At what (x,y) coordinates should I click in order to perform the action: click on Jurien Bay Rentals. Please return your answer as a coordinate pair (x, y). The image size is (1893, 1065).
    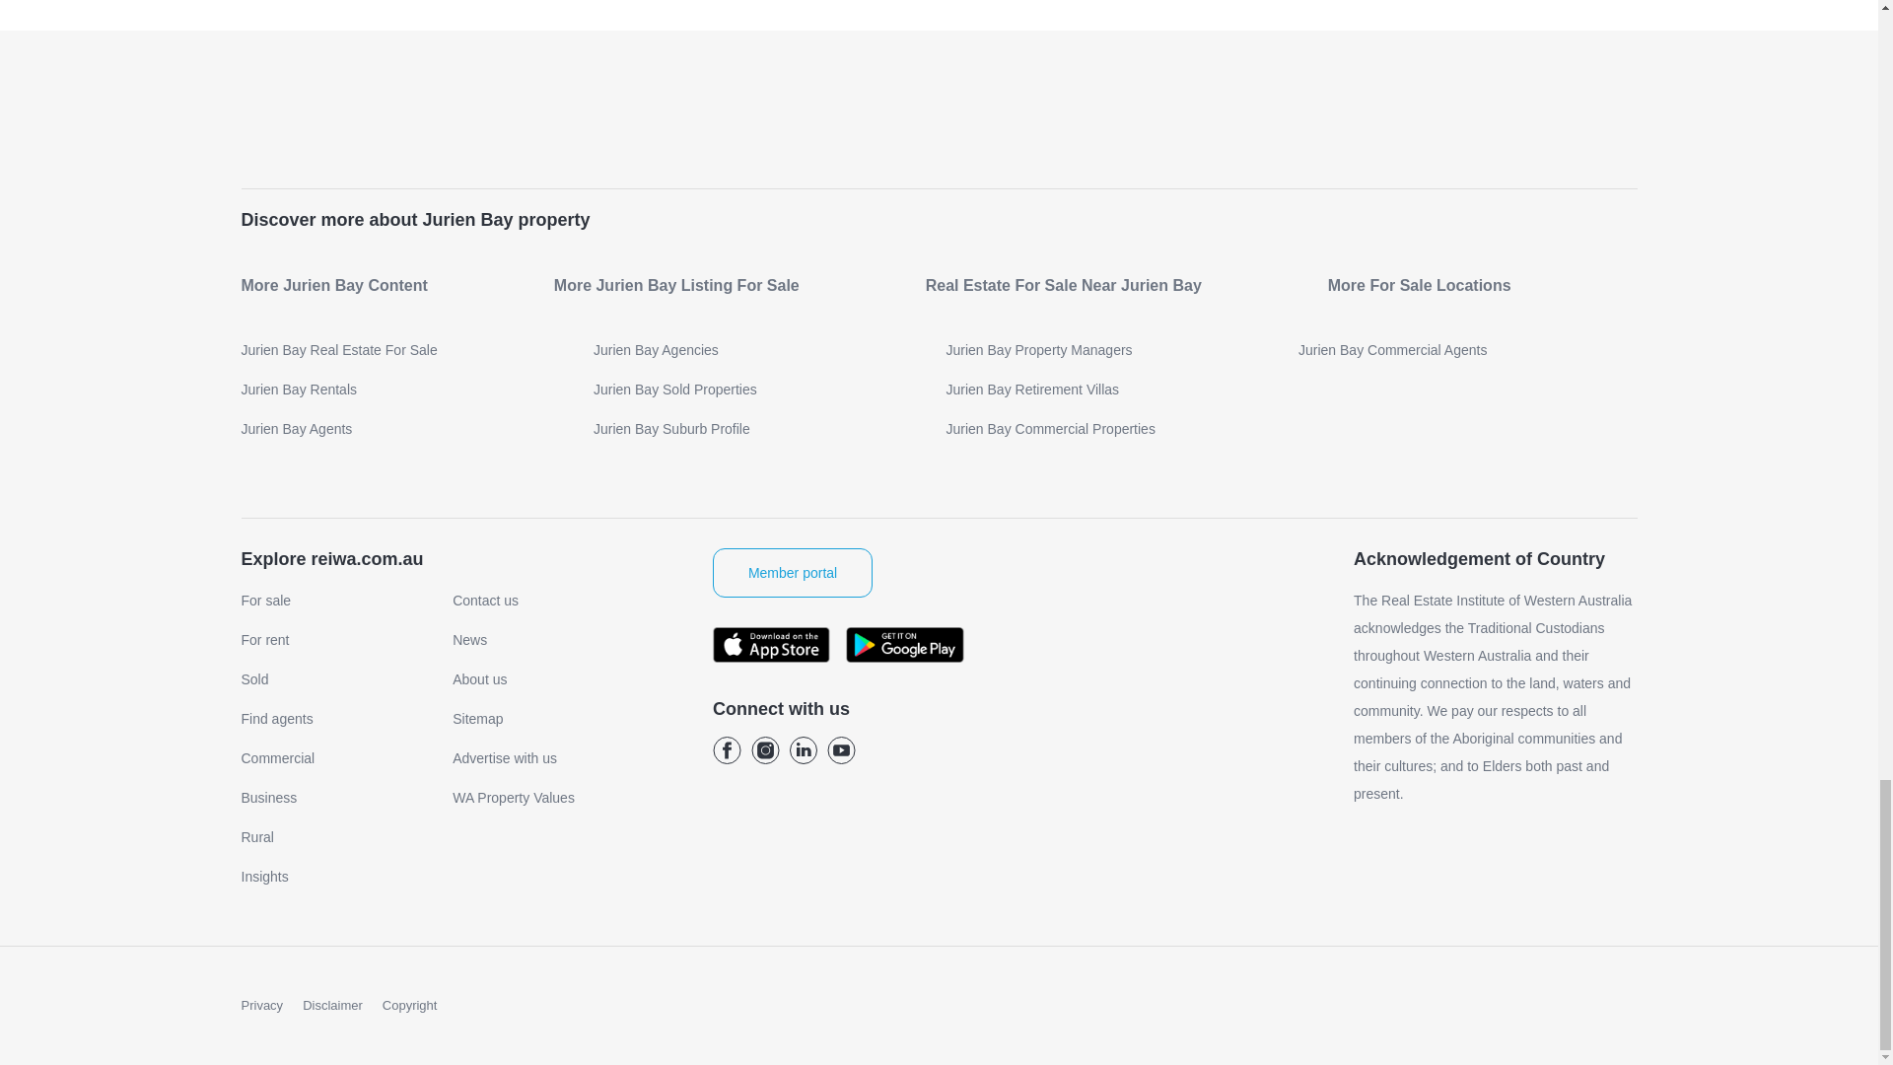
    Looking at the image, I should click on (409, 389).